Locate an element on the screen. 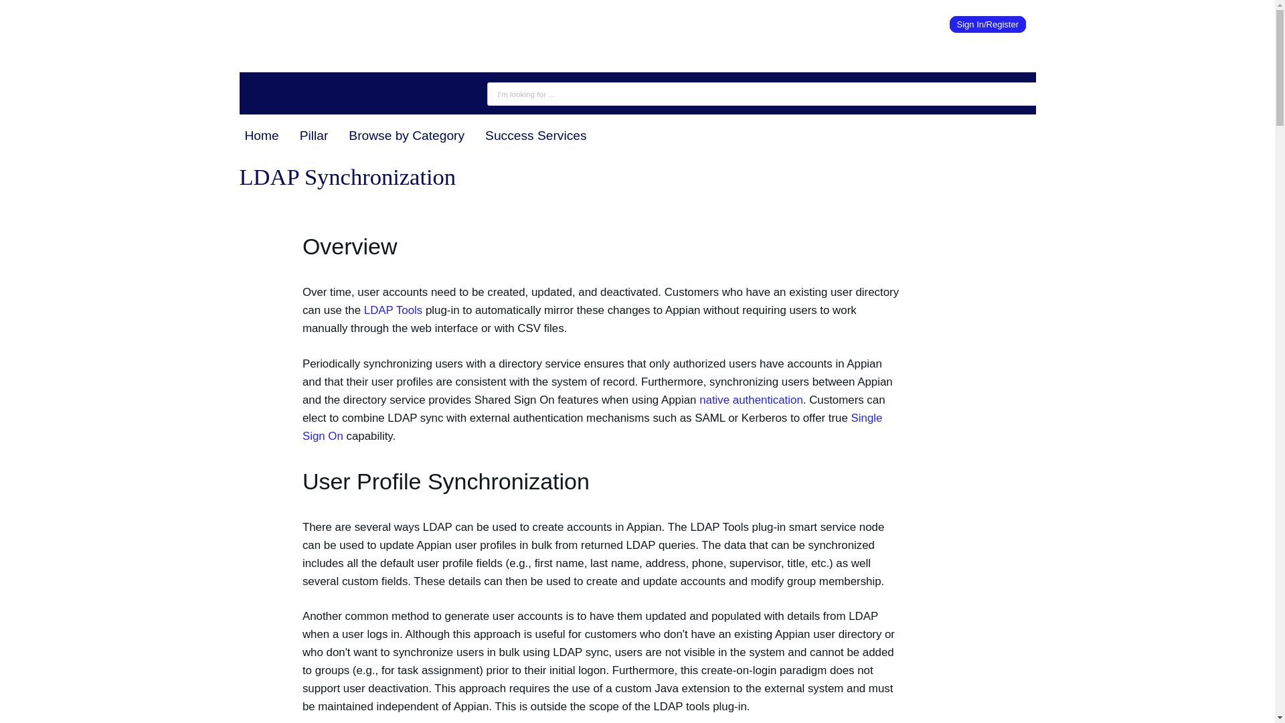 Image resolution: width=1285 pixels, height=723 pixels. Join or Sign In is located at coordinates (987, 24).